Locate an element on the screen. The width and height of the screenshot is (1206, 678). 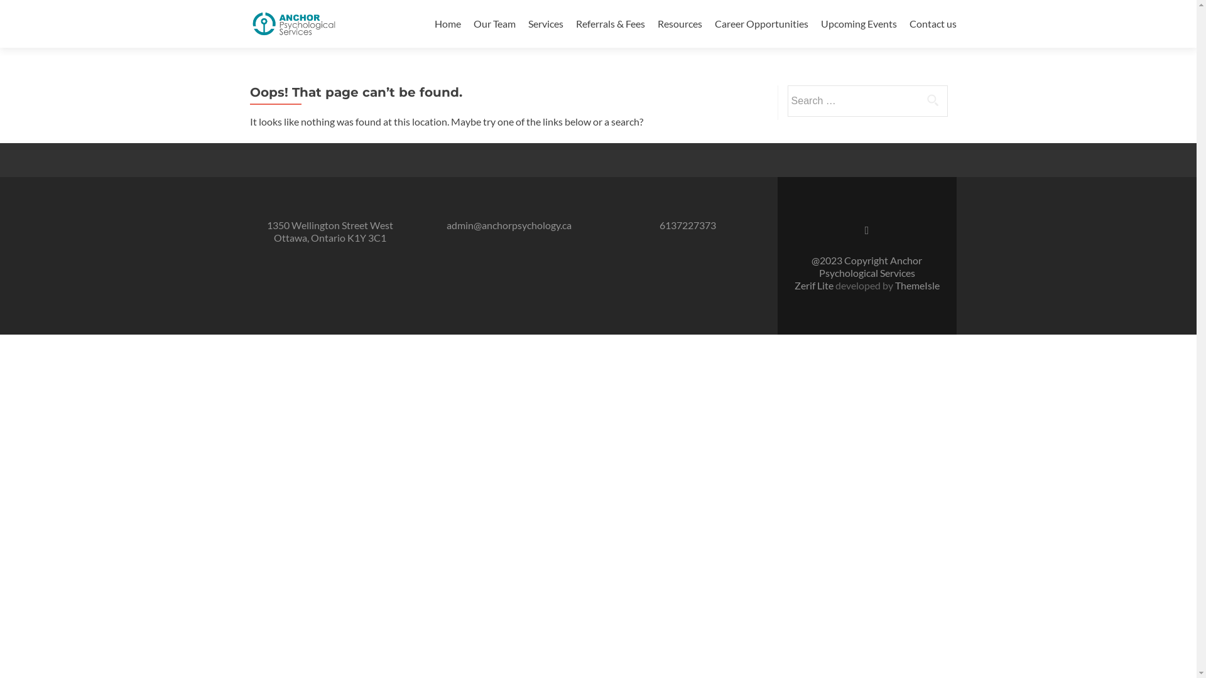
Skip to content is located at coordinates (467, 8).